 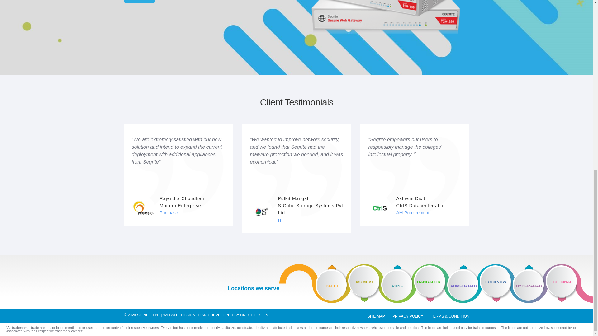 I want to click on PUNE, so click(x=397, y=284).